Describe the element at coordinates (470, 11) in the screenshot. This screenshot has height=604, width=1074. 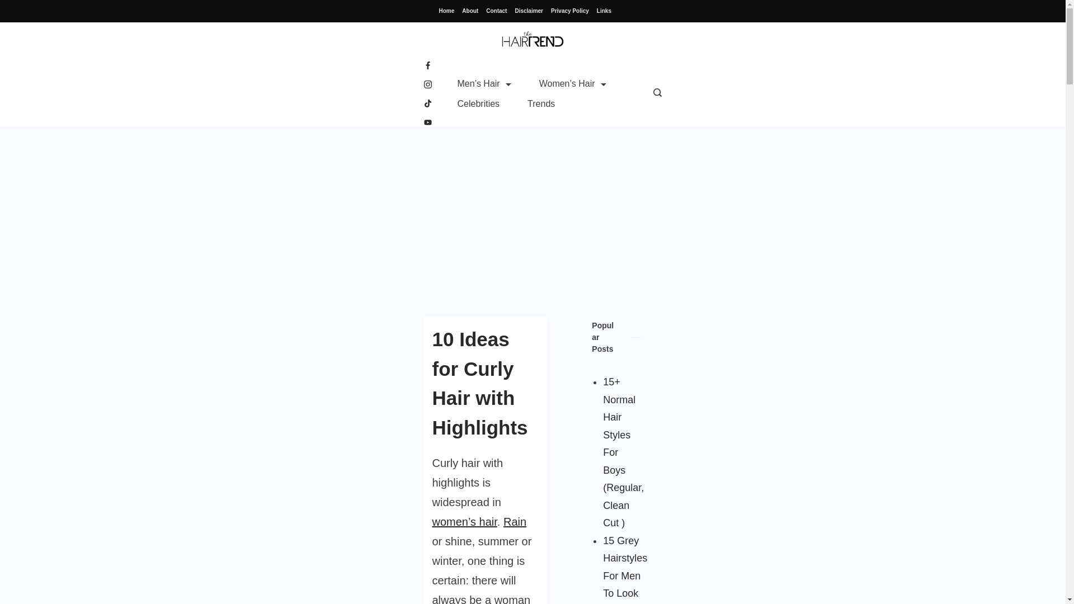
I see `About` at that location.